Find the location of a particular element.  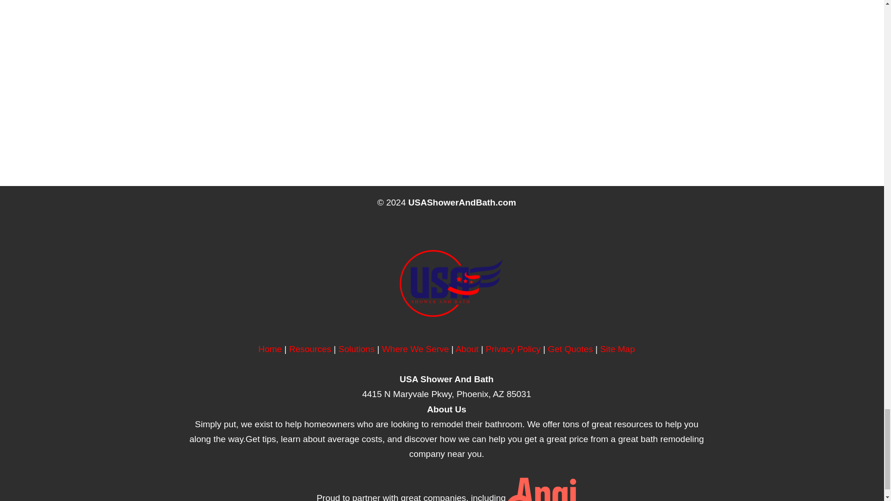

Get Quotes is located at coordinates (570, 349).